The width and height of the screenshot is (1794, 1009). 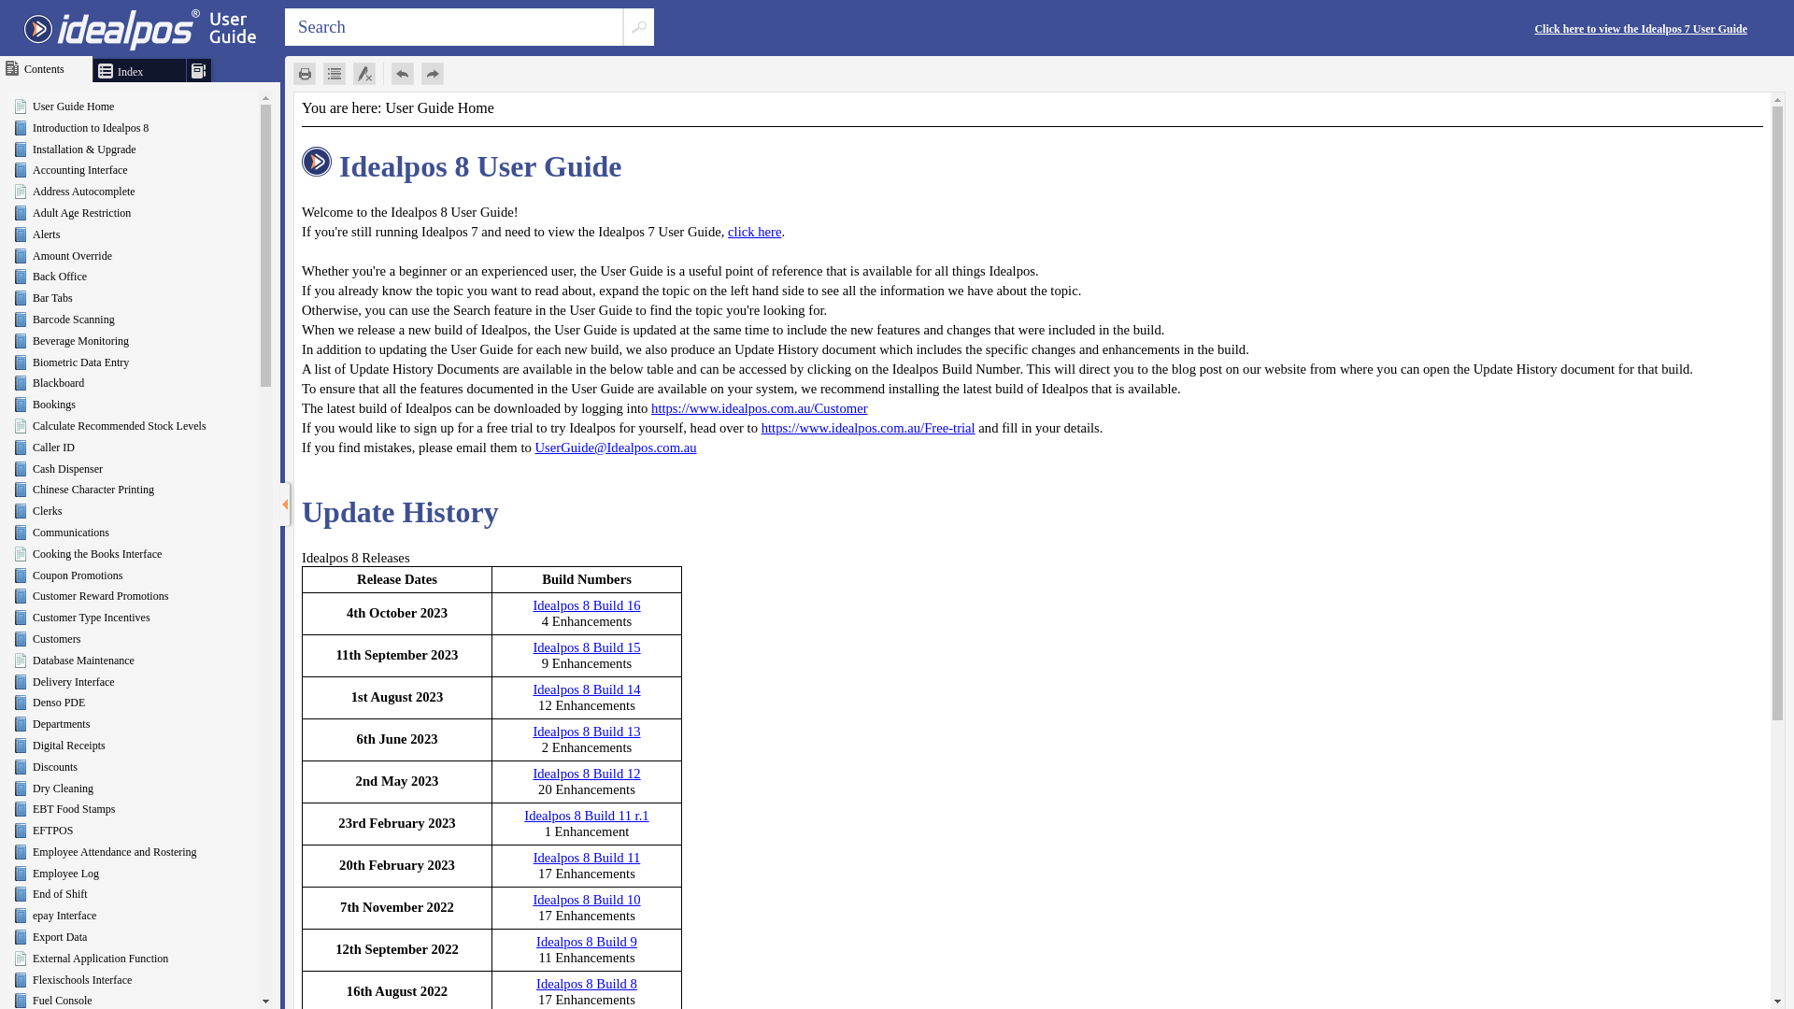 I want to click on Barcode Scanning, so click(x=73, y=320).